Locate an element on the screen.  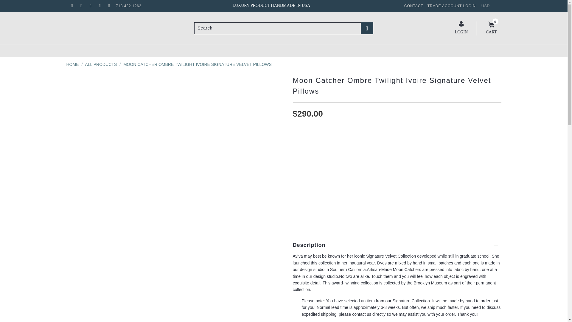
Aviva Stanoff Design is located at coordinates (72, 64).